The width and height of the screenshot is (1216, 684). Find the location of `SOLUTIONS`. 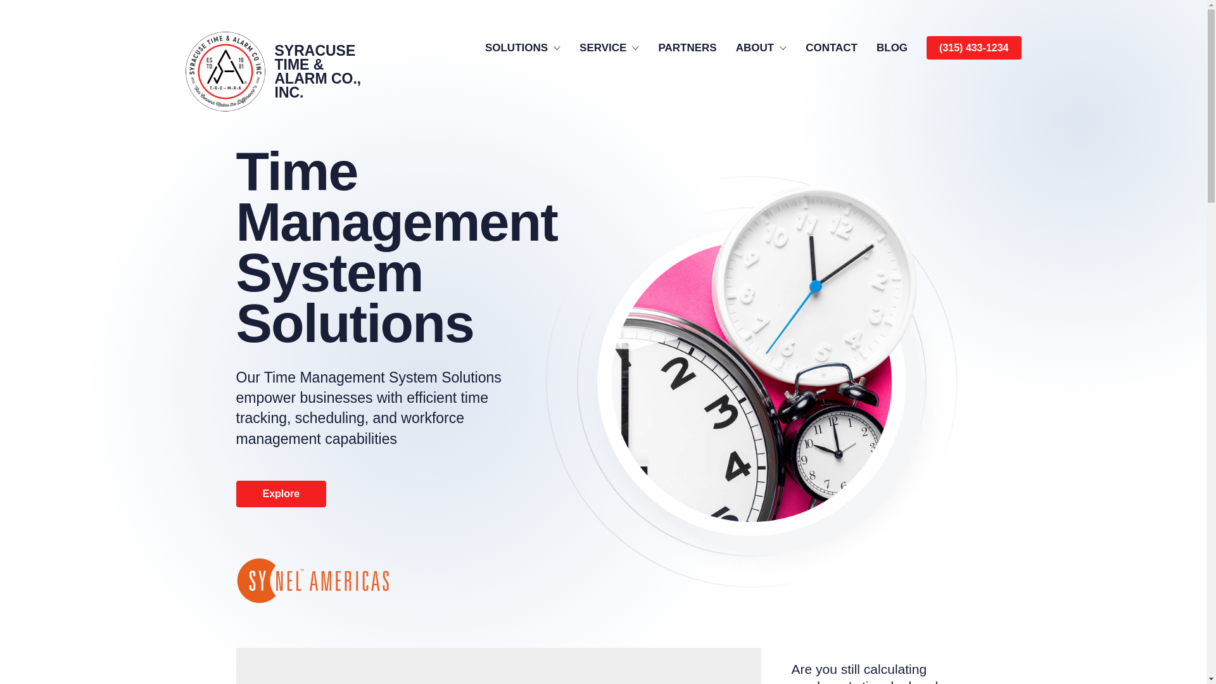

SOLUTIONS is located at coordinates (523, 47).